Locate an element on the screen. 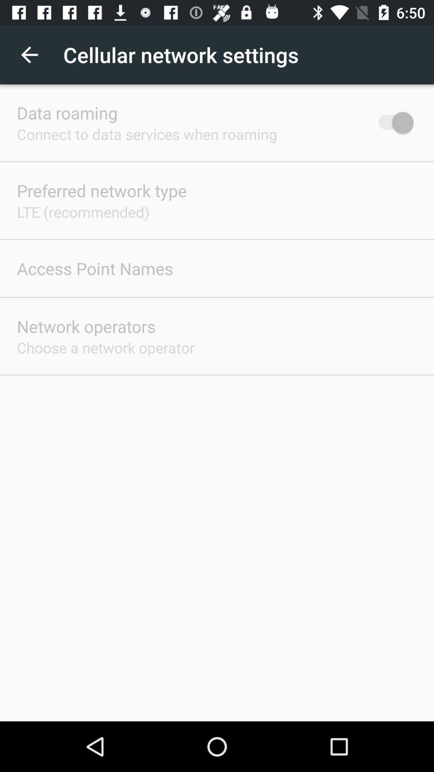 This screenshot has width=434, height=772. scroll until preferred network type is located at coordinates (102, 191).